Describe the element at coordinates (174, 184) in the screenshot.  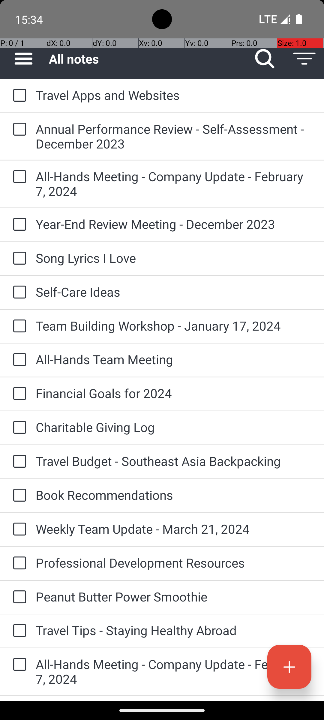
I see `All-Hands Meeting - Company Update - February 7, 2024` at that location.